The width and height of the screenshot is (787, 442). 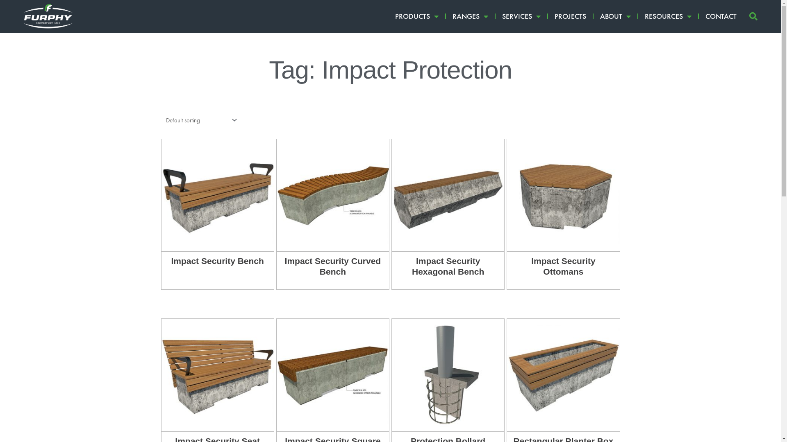 What do you see at coordinates (521, 16) in the screenshot?
I see `SERVICES` at bounding box center [521, 16].